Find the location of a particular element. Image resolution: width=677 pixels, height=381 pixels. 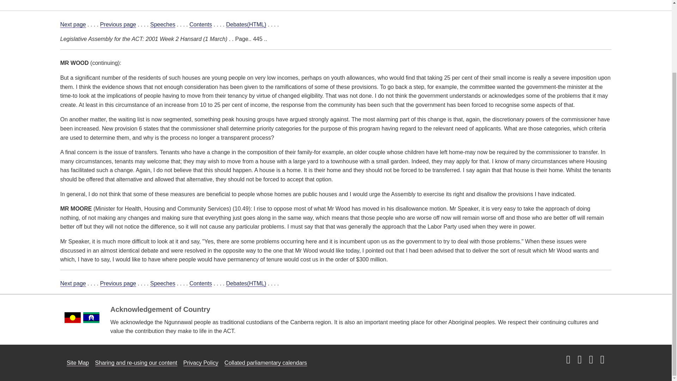

Privacy Policy is located at coordinates (201, 363).